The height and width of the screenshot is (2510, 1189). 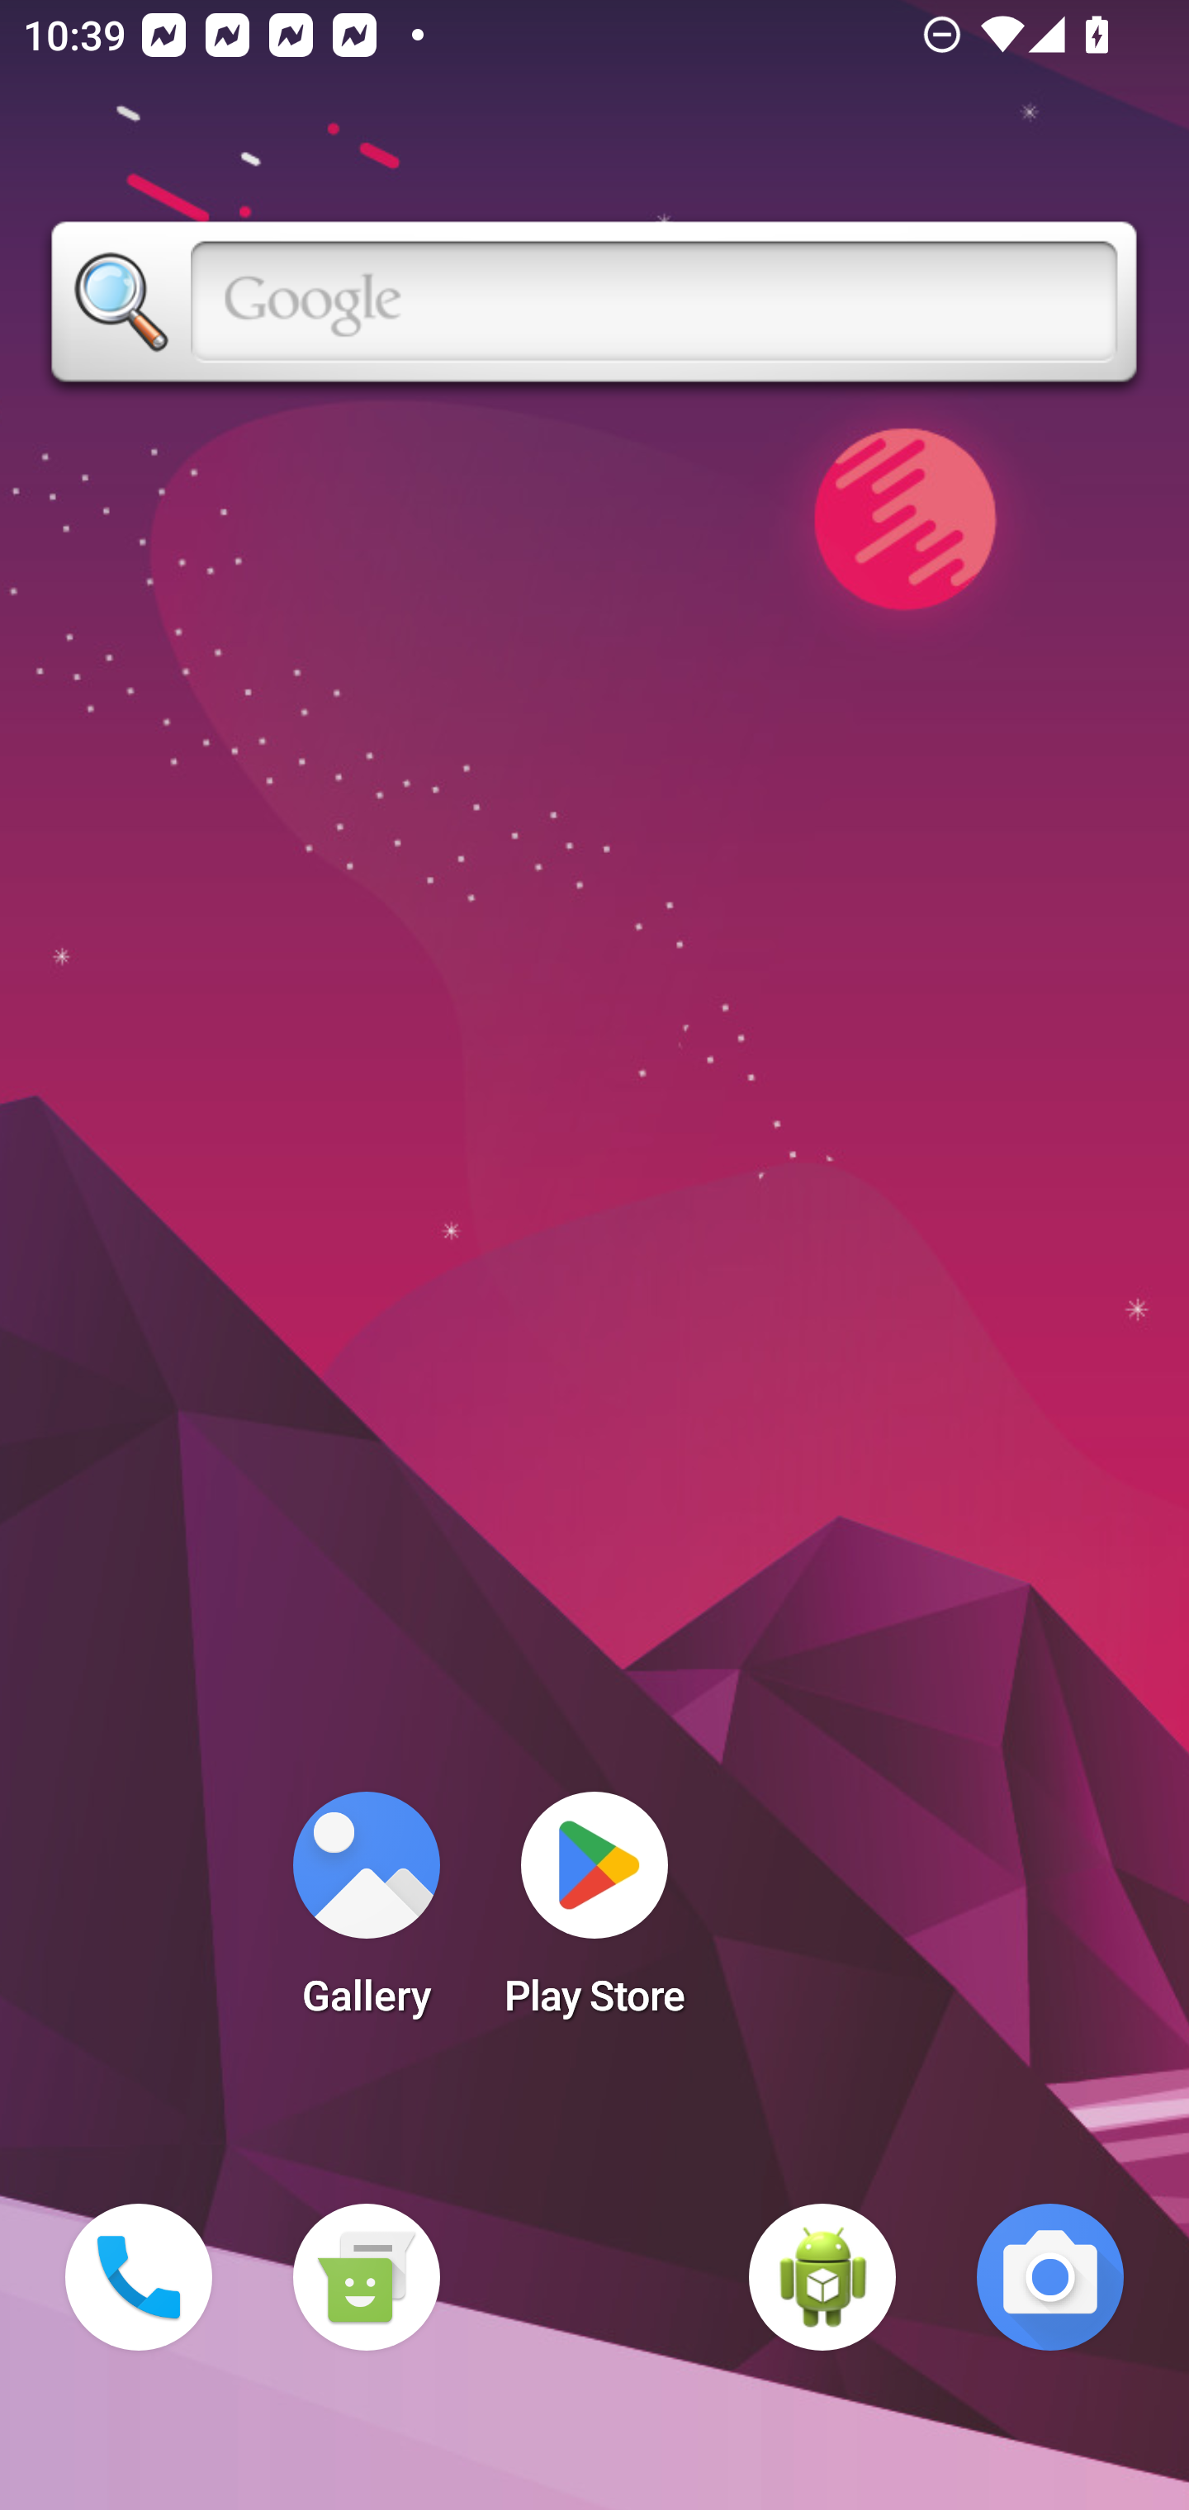 I want to click on WebView Browser Tester, so click(x=822, y=2277).